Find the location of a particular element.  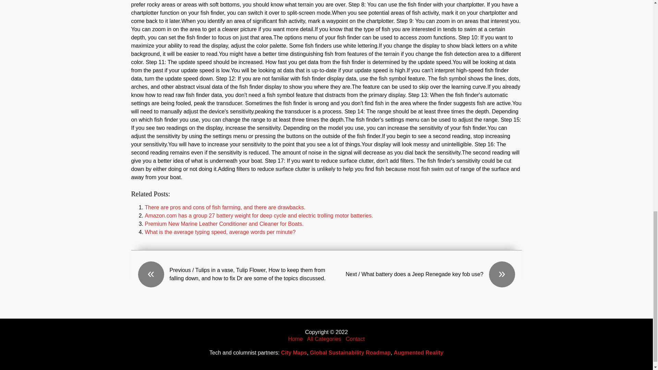

Global Sustainability Roadmap is located at coordinates (350, 352).